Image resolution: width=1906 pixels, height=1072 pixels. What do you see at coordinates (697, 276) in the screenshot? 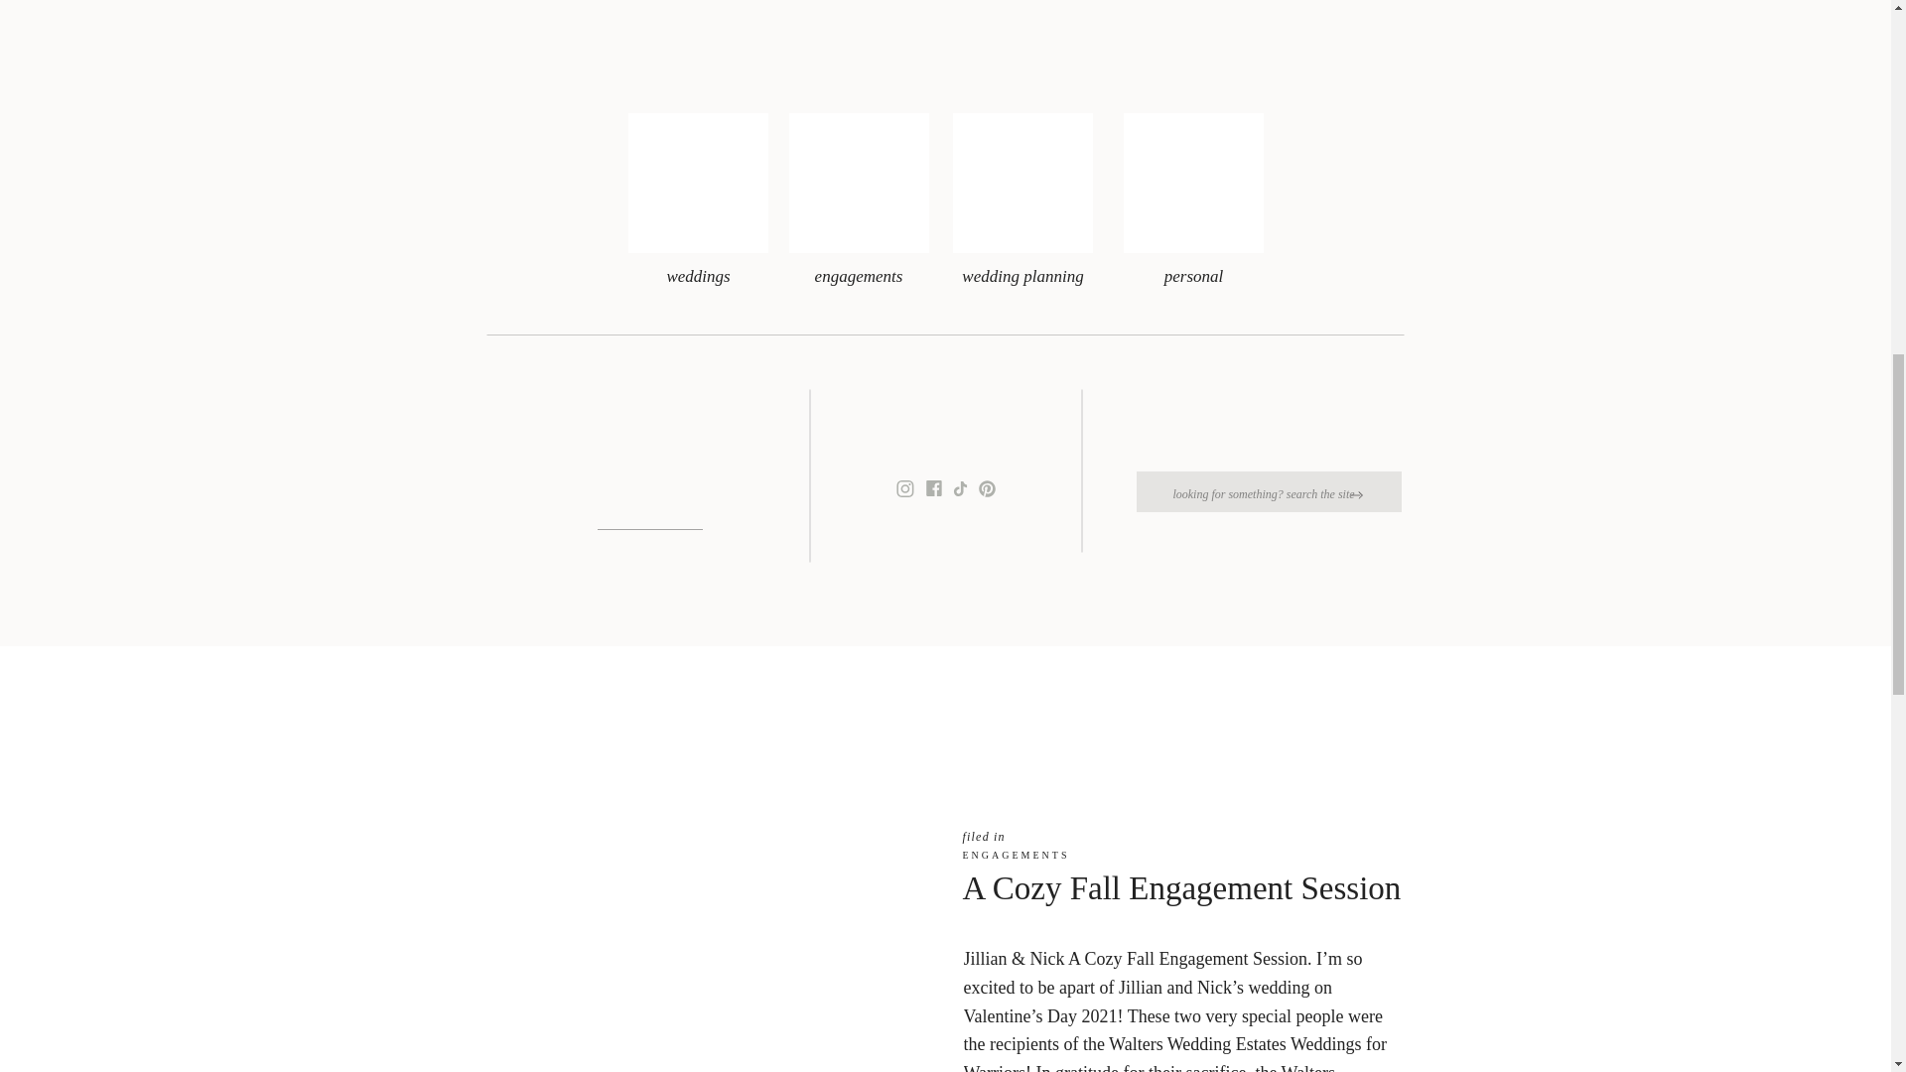
I see `weddings` at bounding box center [697, 276].